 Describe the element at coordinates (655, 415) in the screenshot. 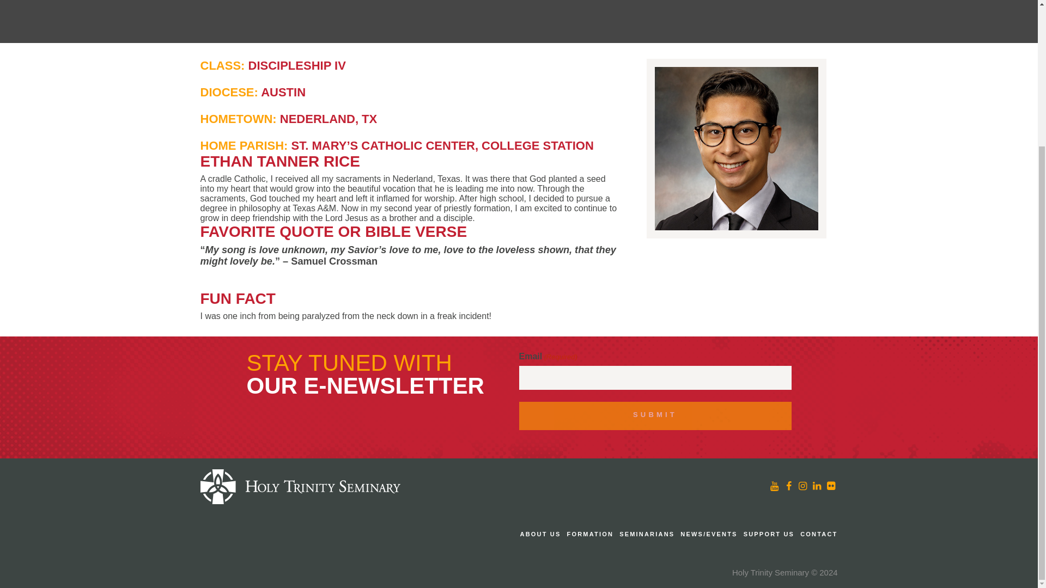

I see `Submit` at that location.